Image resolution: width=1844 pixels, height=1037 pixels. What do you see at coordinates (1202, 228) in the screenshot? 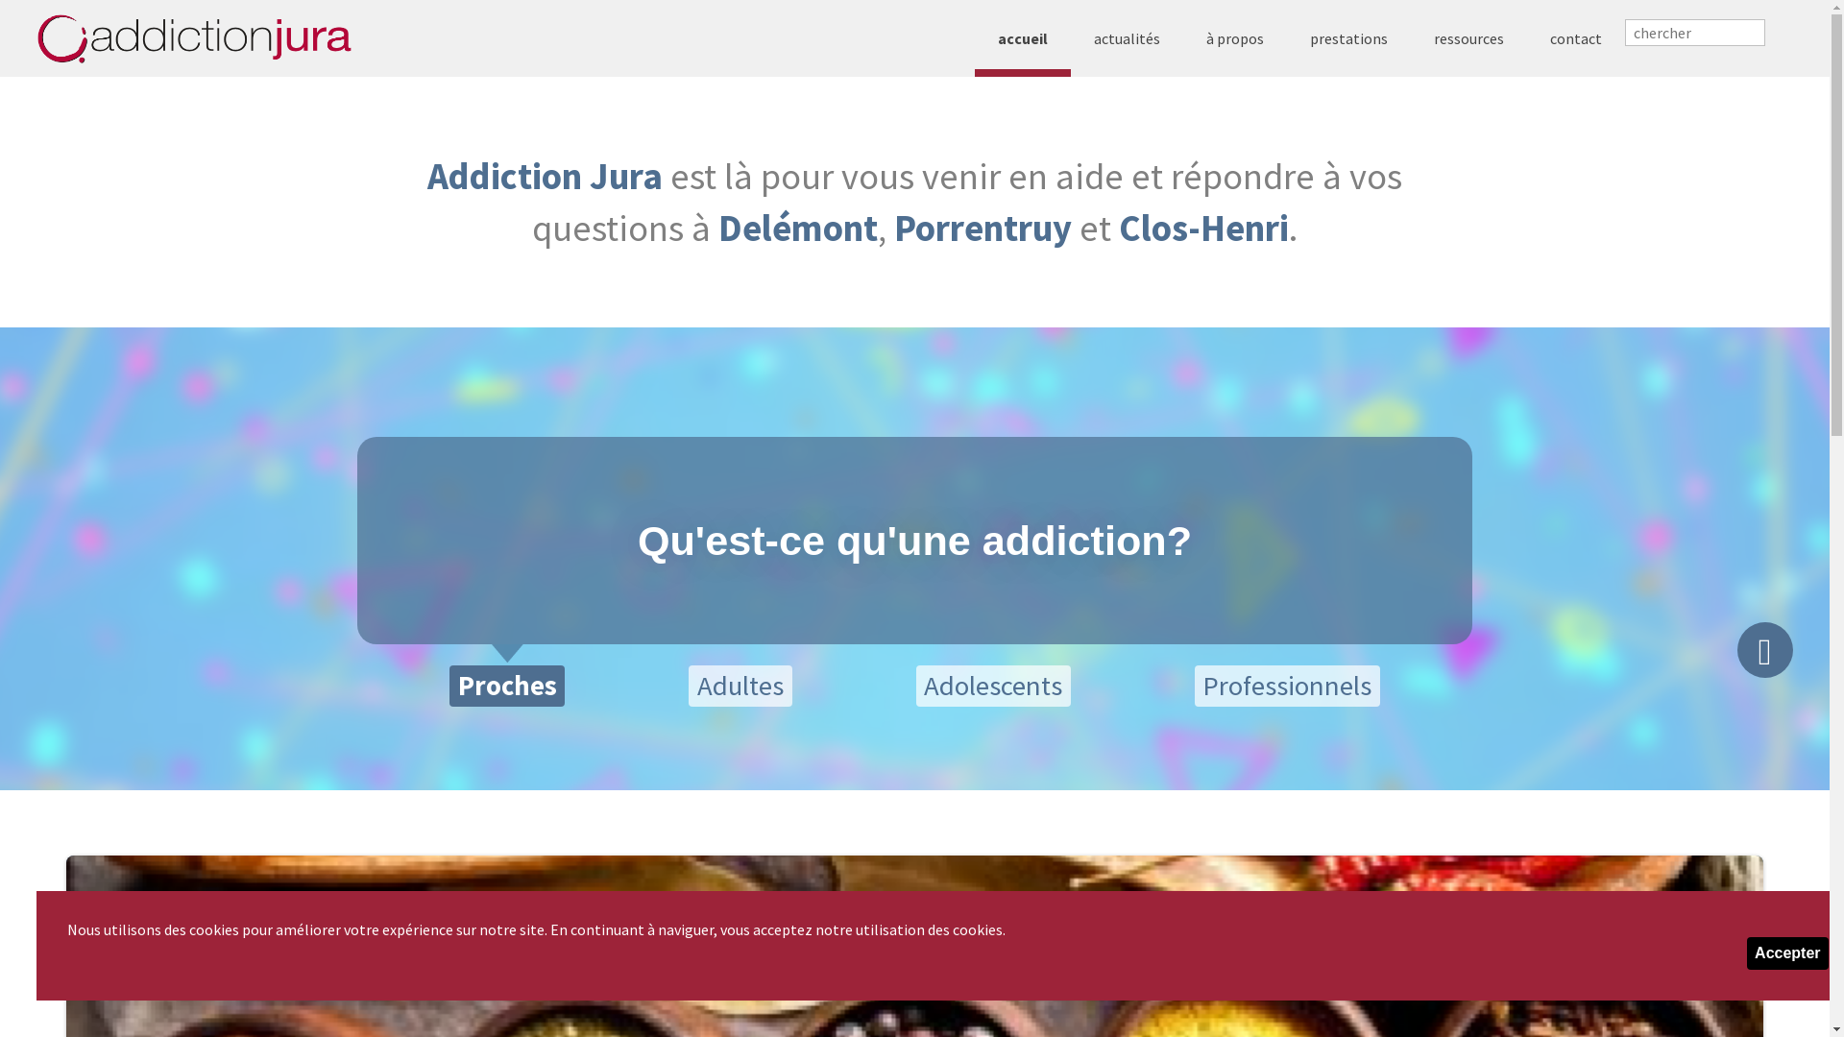
I see `Clos-Henri` at bounding box center [1202, 228].